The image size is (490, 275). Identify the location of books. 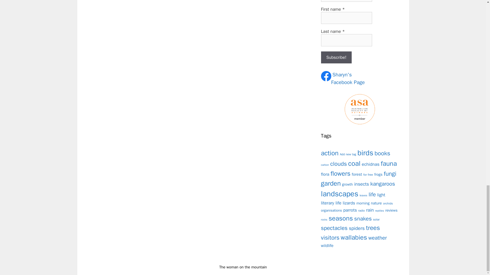
(382, 153).